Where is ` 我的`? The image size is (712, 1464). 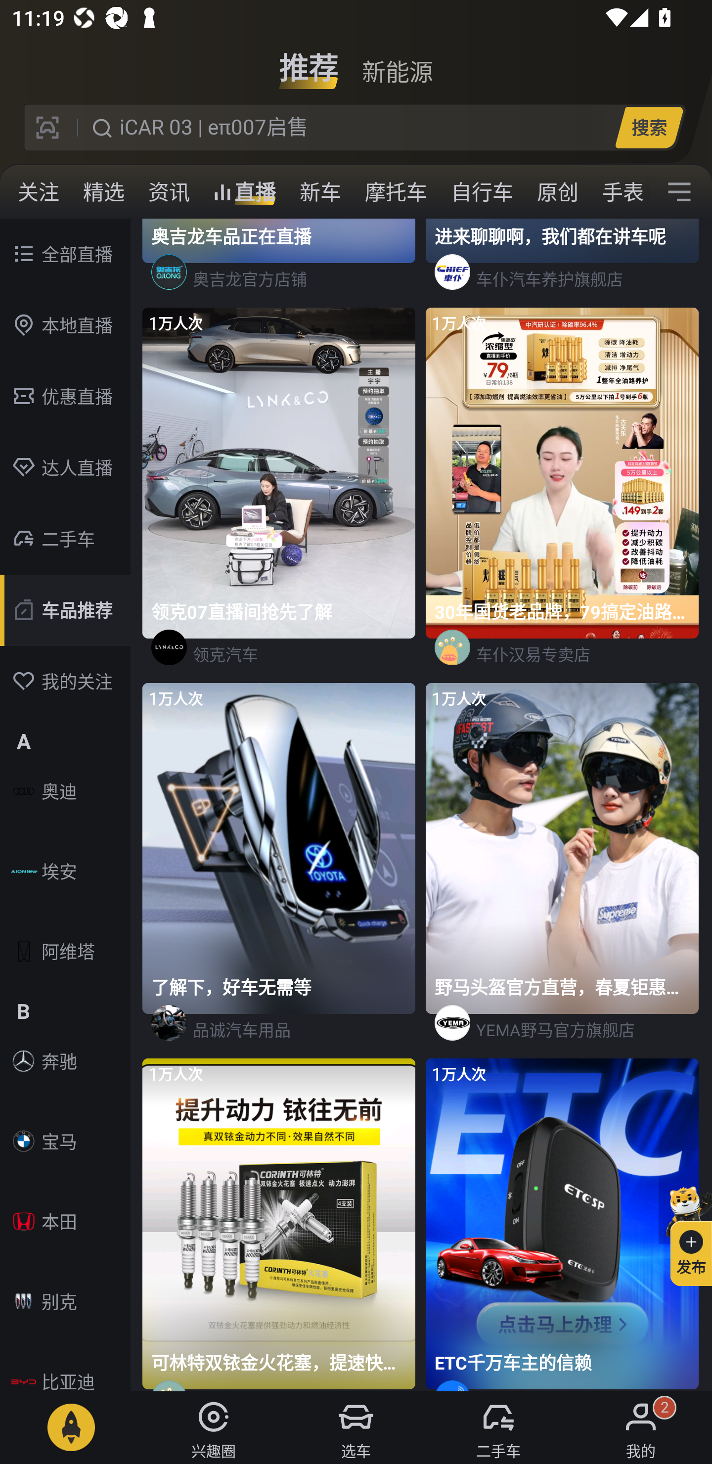
 我的 is located at coordinates (641, 1427).